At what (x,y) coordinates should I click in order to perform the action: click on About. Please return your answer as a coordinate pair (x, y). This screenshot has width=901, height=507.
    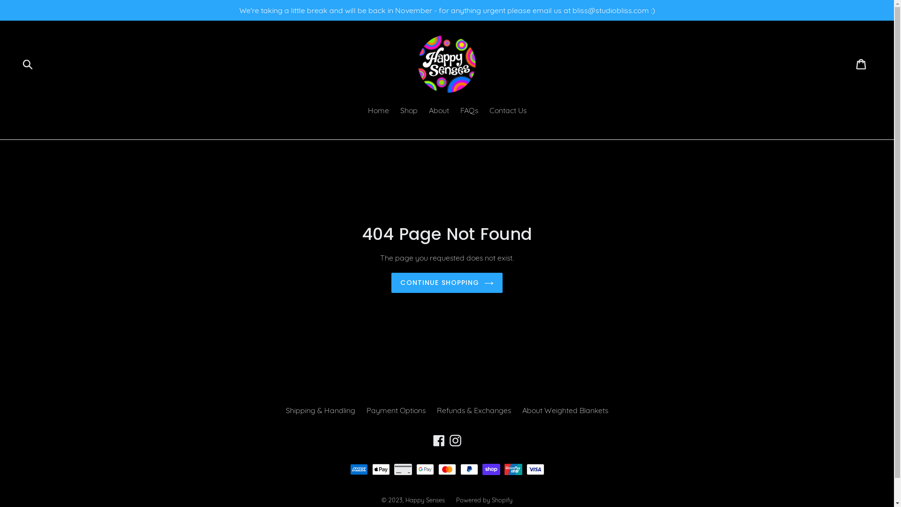
    Looking at the image, I should click on (439, 111).